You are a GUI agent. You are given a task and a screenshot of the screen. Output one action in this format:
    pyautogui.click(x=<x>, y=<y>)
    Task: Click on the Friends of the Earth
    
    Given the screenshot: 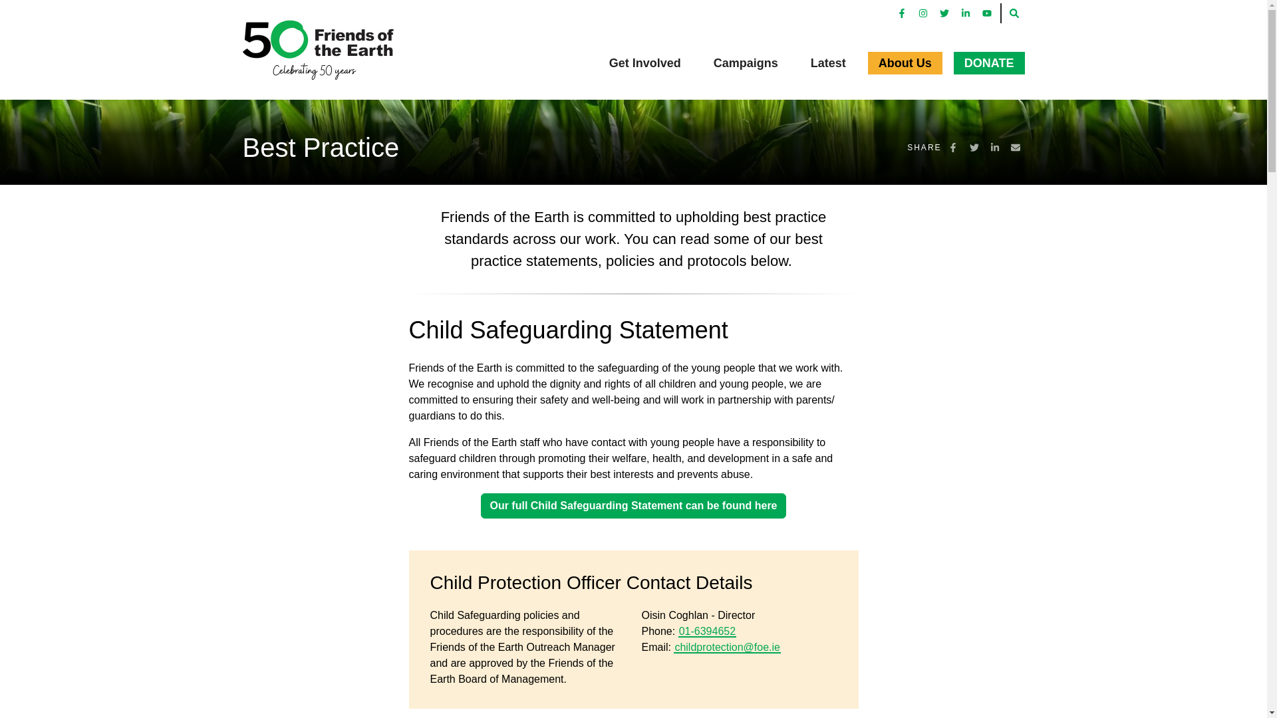 What is the action you would take?
    pyautogui.click(x=325, y=49)
    